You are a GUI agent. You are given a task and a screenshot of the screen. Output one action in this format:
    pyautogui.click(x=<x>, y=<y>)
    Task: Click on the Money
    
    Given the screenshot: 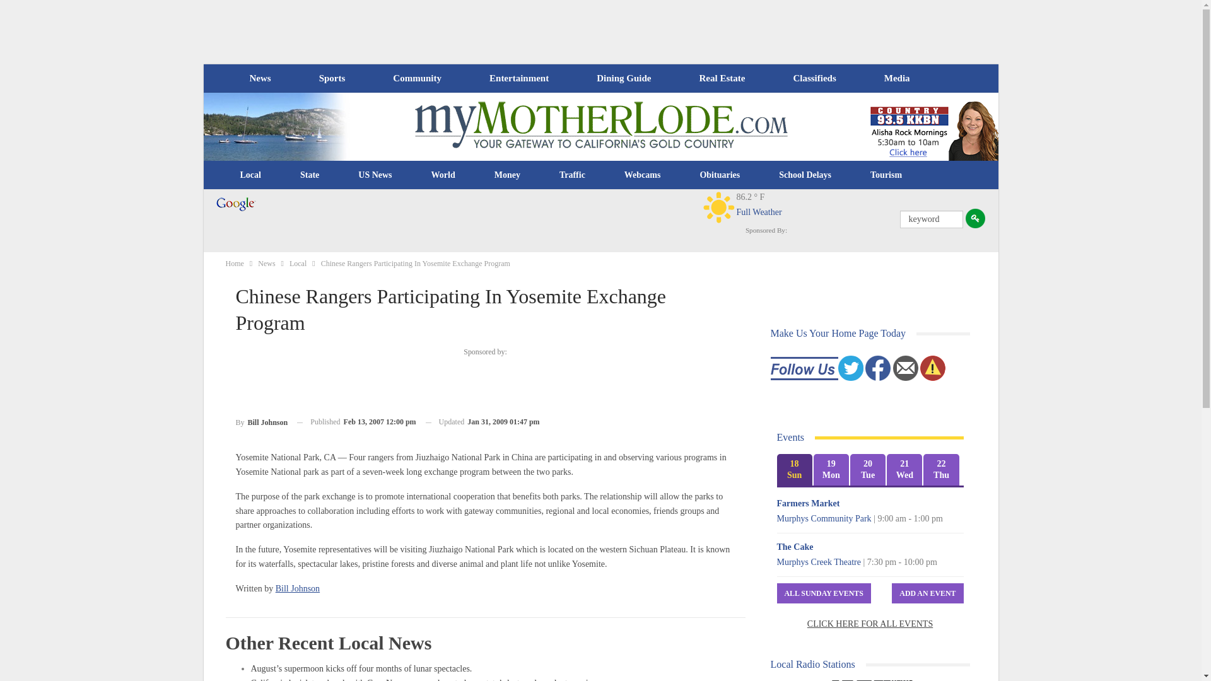 What is the action you would take?
    pyautogui.click(x=507, y=175)
    